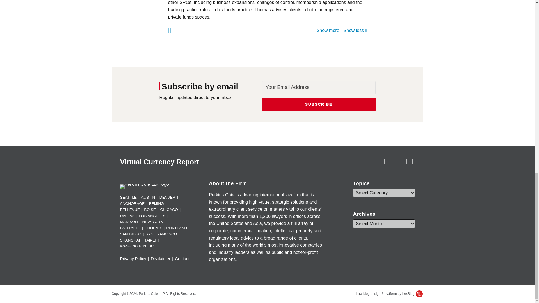 The width and height of the screenshot is (539, 303). What do you see at coordinates (319, 104) in the screenshot?
I see `Subscribe` at bounding box center [319, 104].